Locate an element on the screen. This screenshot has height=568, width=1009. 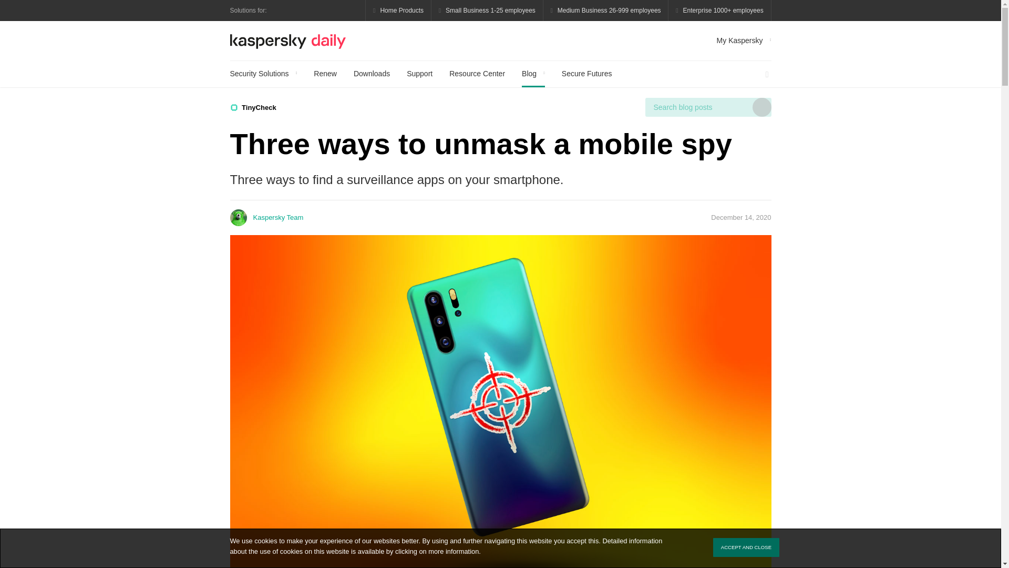
Small Business 1-25 employees is located at coordinates (488, 11).